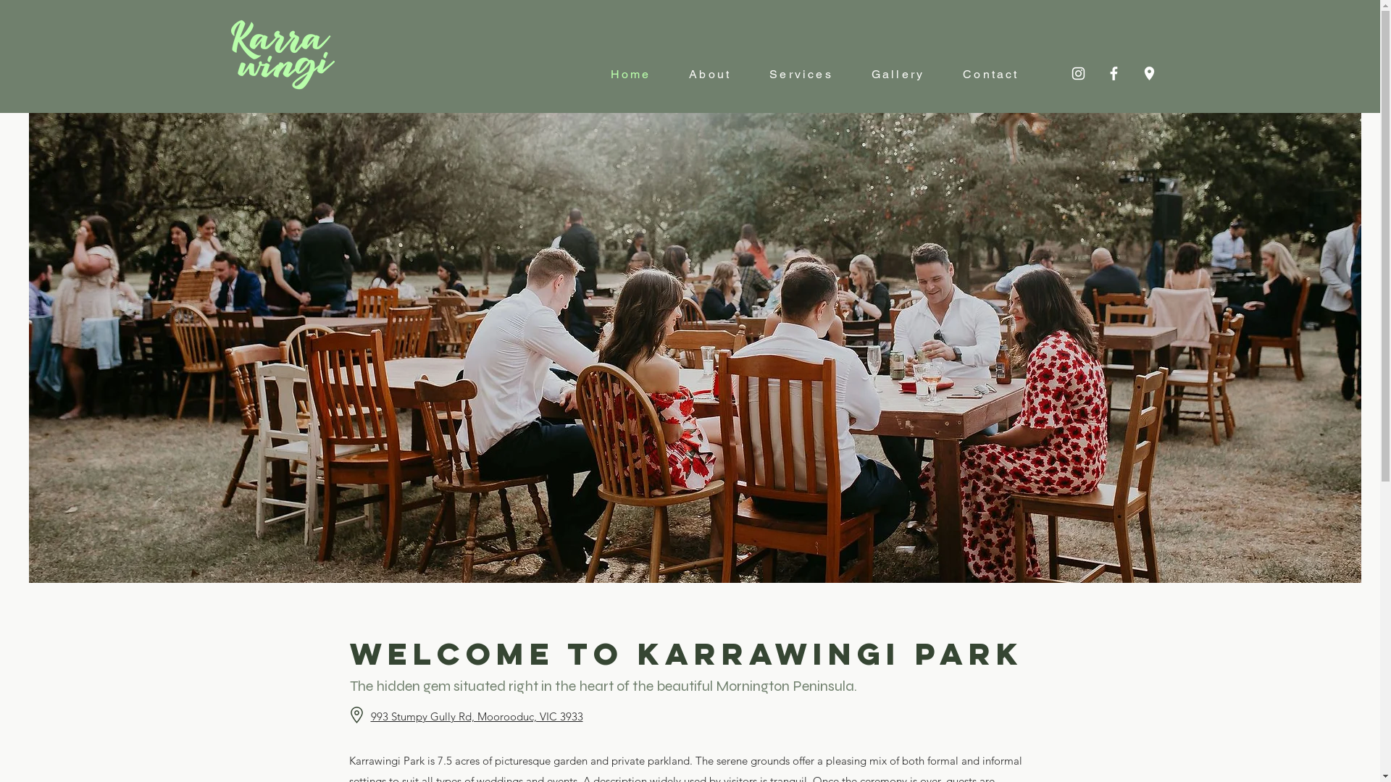 Image resolution: width=1391 pixels, height=782 pixels. Describe the element at coordinates (1000, 74) in the screenshot. I see `Contact` at that location.